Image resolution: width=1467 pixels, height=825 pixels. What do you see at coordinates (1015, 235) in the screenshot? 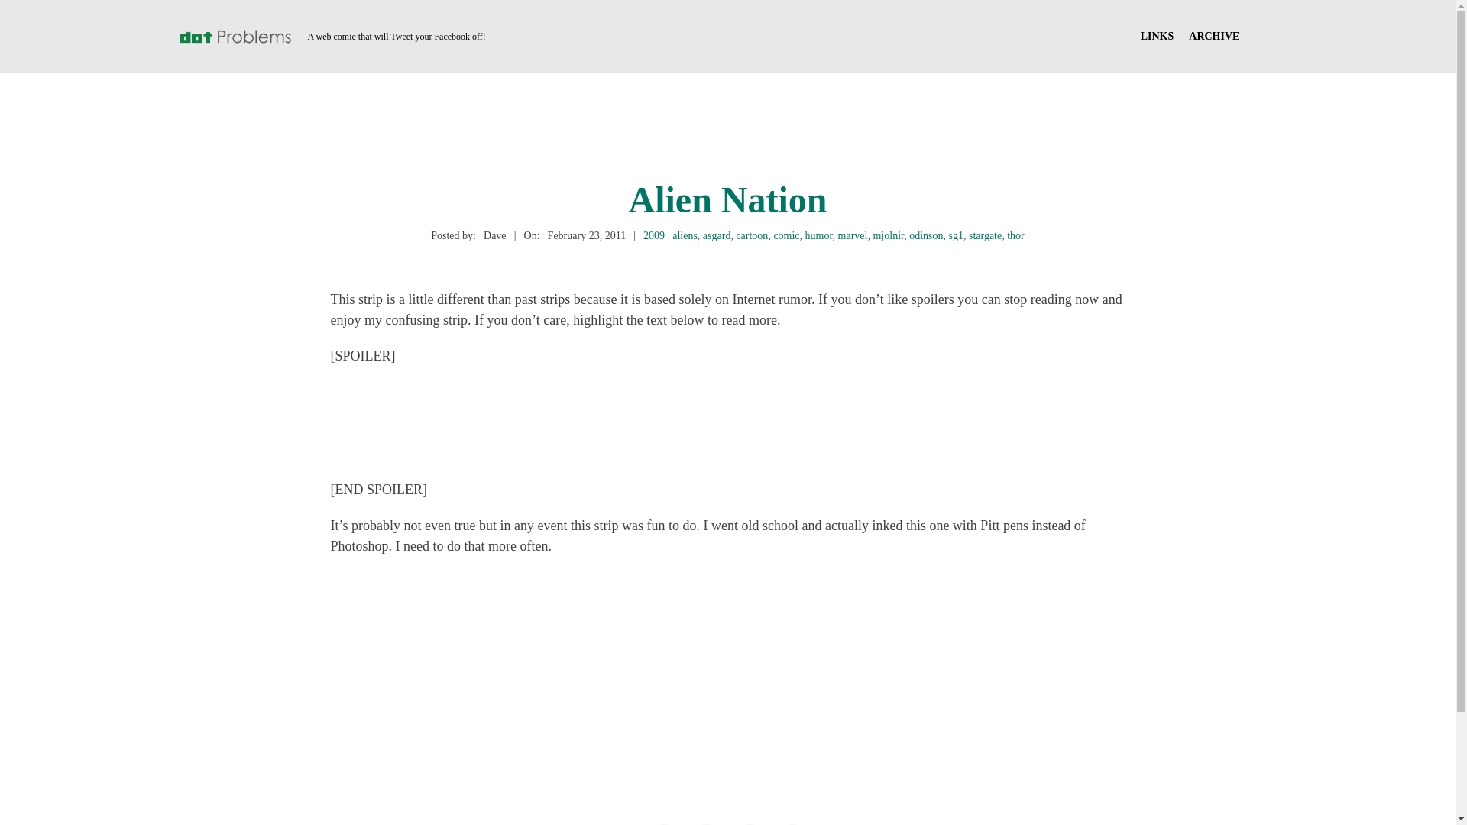
I see `thor` at bounding box center [1015, 235].